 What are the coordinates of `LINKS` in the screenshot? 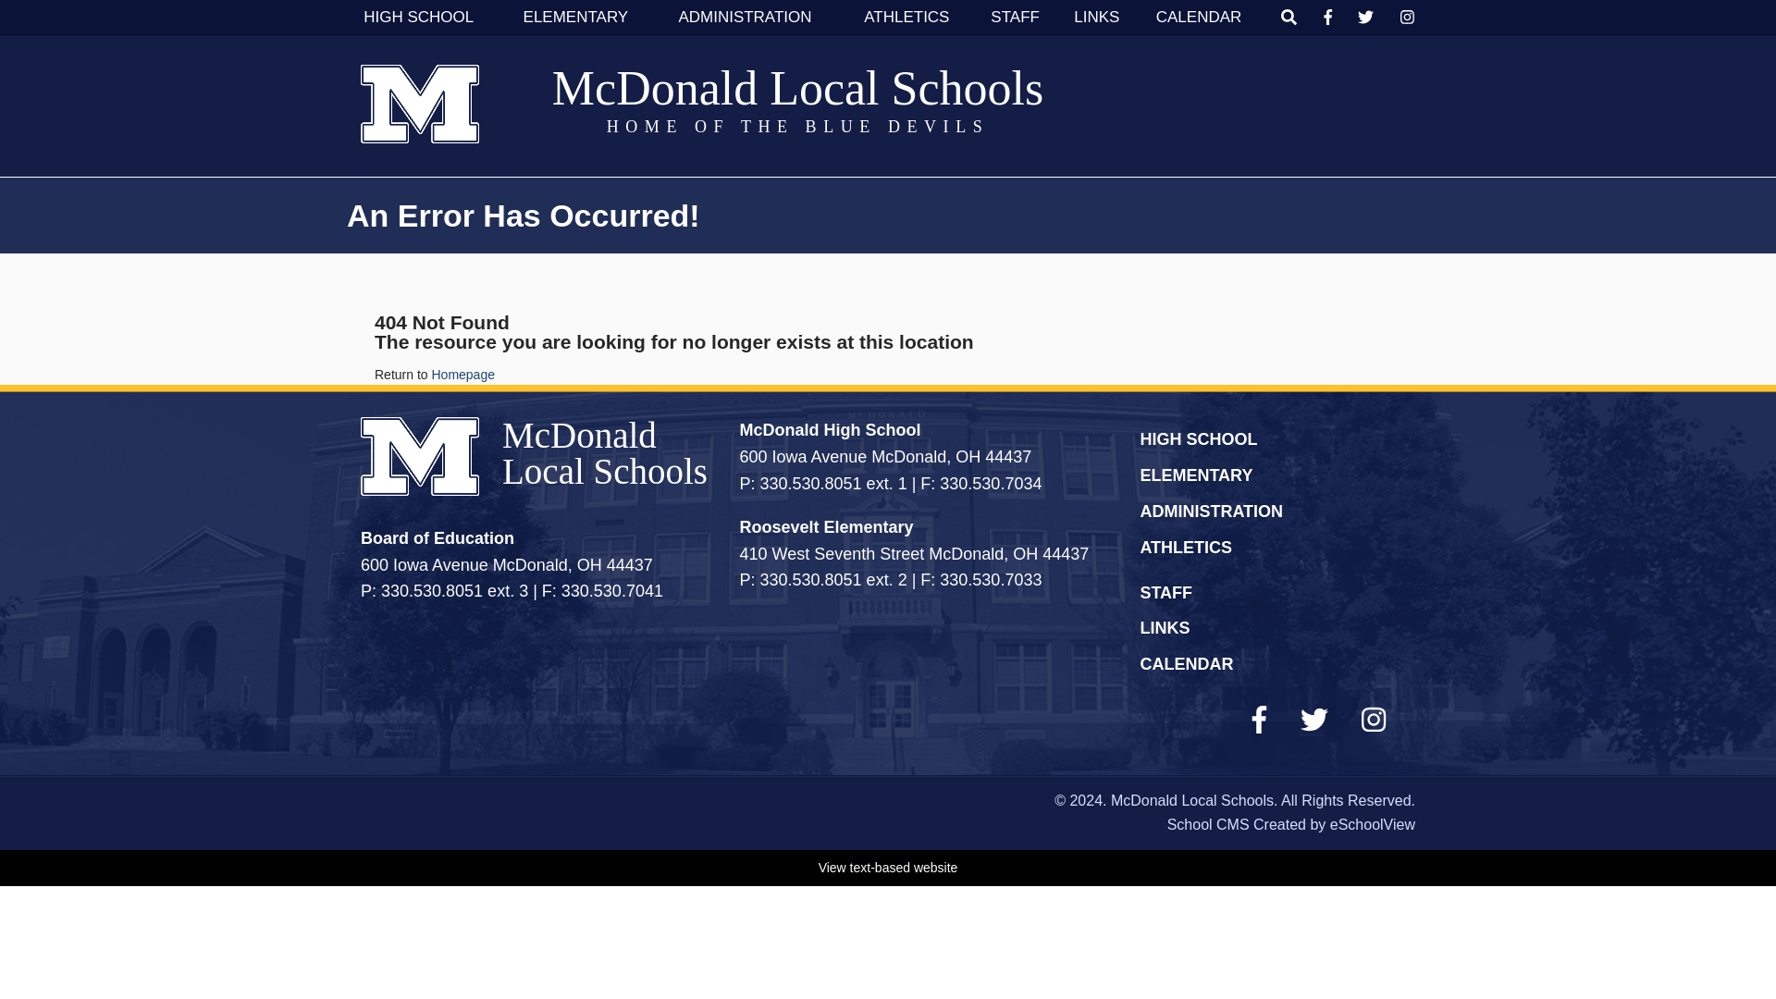 It's located at (1096, 17).